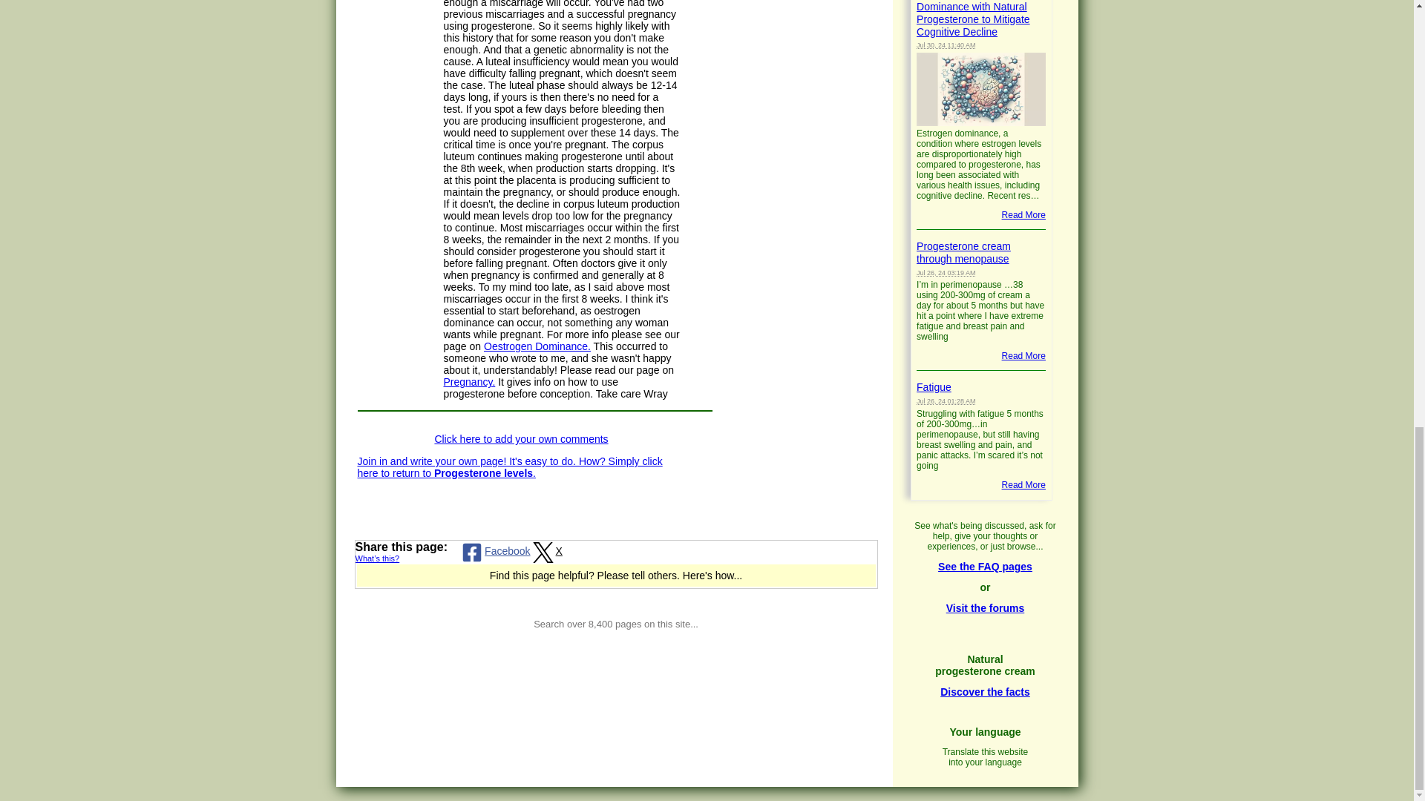  Describe the element at coordinates (946, 44) in the screenshot. I see `2024-07-30T11:40:51-0400` at that location.